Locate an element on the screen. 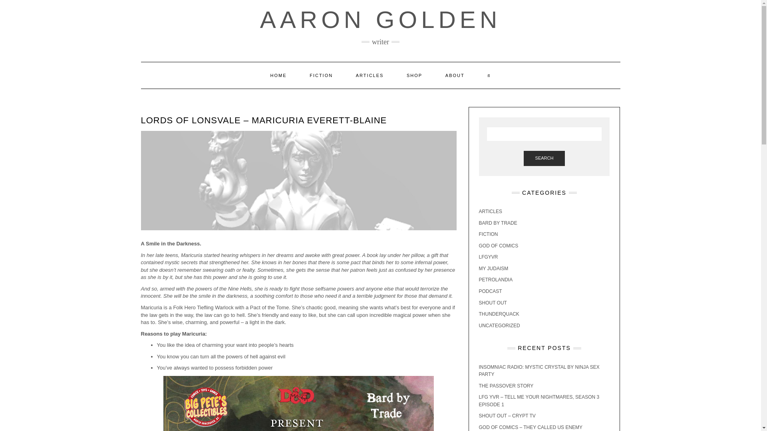 The image size is (767, 431). MY JUDAISM is located at coordinates (493, 269).